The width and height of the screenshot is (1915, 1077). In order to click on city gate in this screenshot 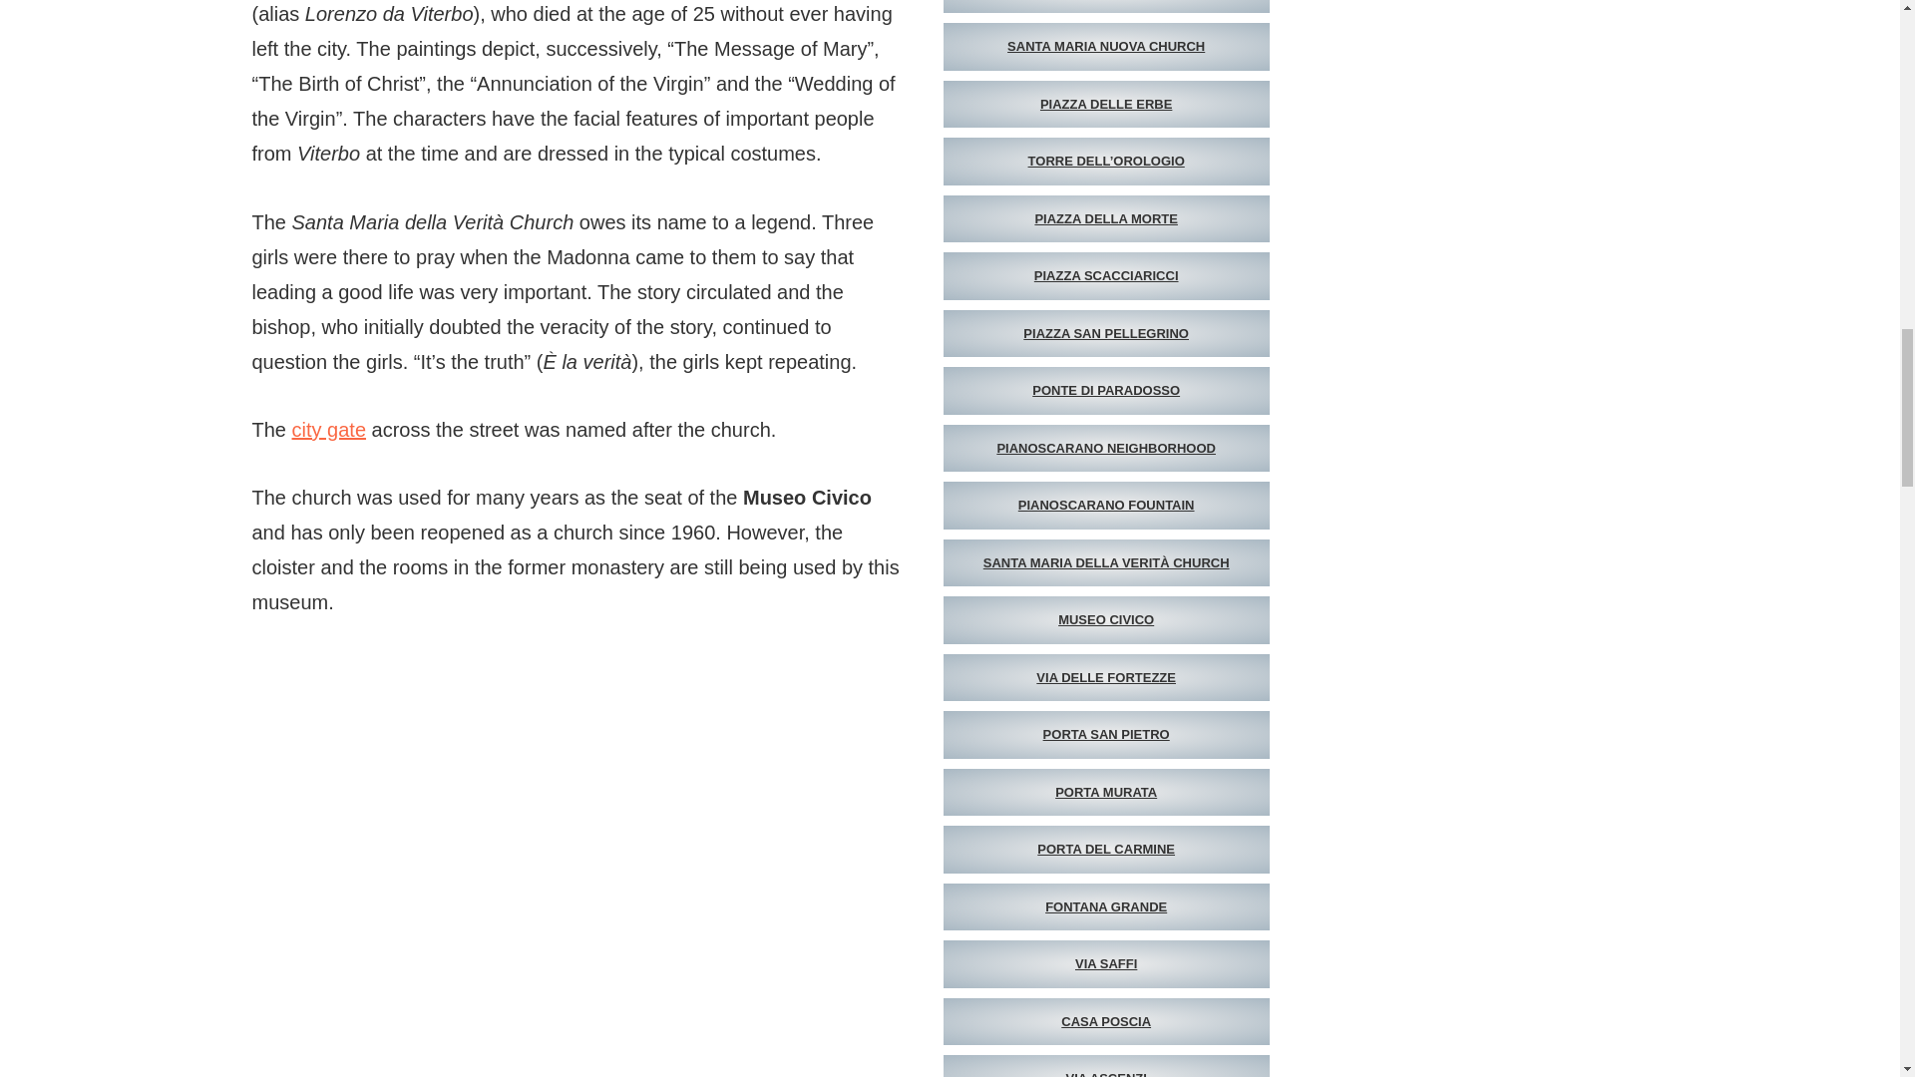, I will do `click(329, 429)`.